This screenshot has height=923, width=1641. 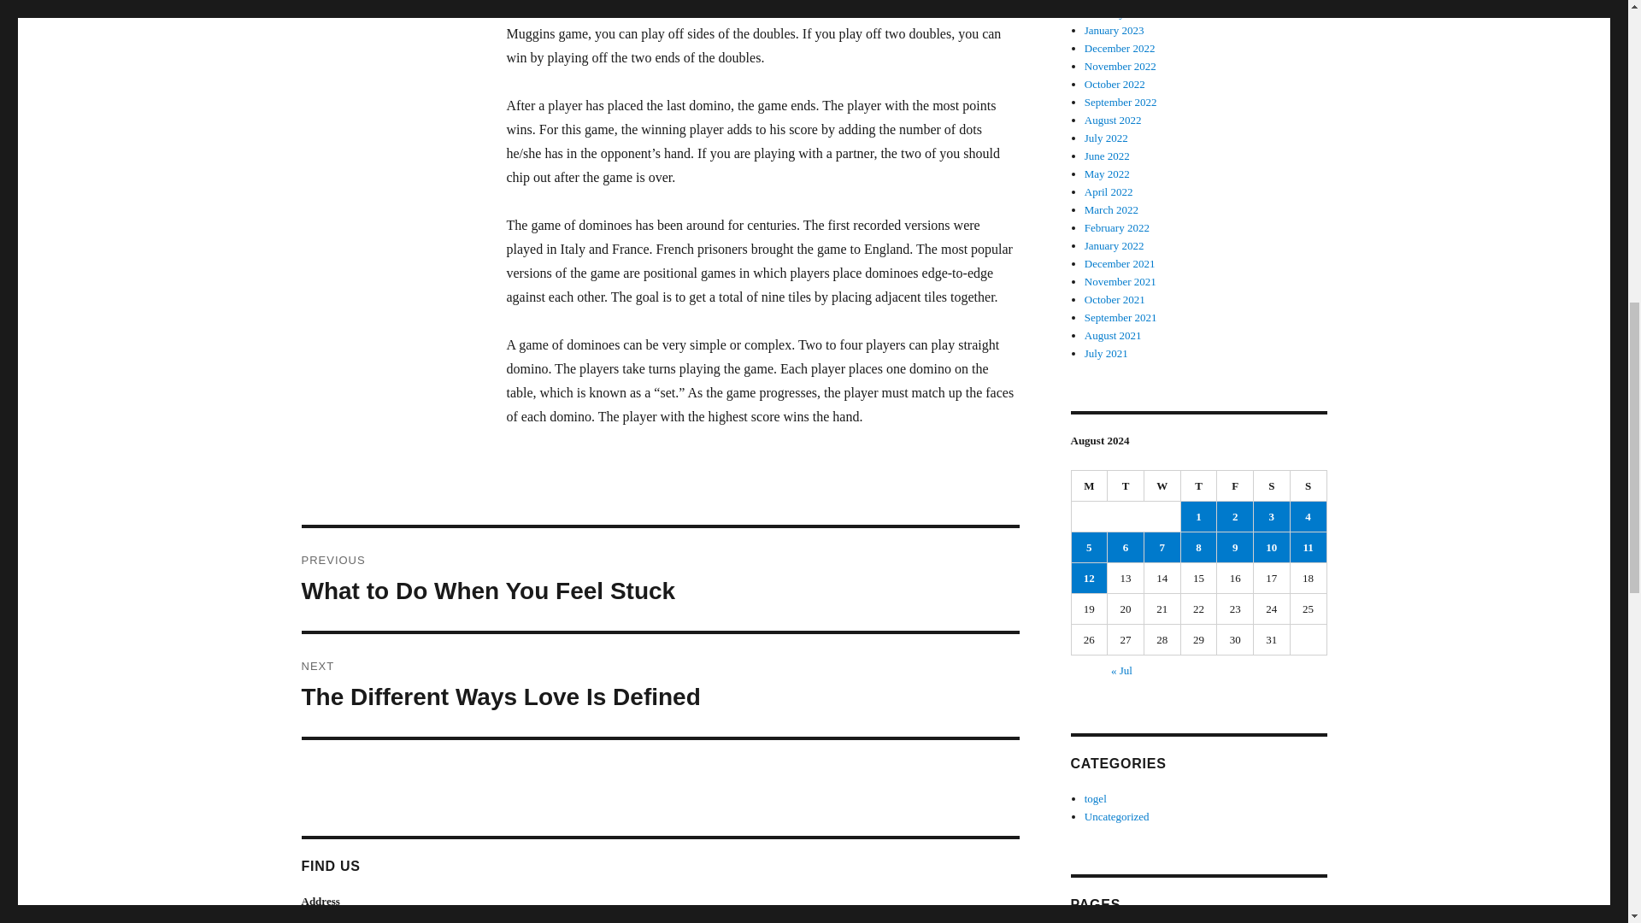 I want to click on Thursday, so click(x=1235, y=485).